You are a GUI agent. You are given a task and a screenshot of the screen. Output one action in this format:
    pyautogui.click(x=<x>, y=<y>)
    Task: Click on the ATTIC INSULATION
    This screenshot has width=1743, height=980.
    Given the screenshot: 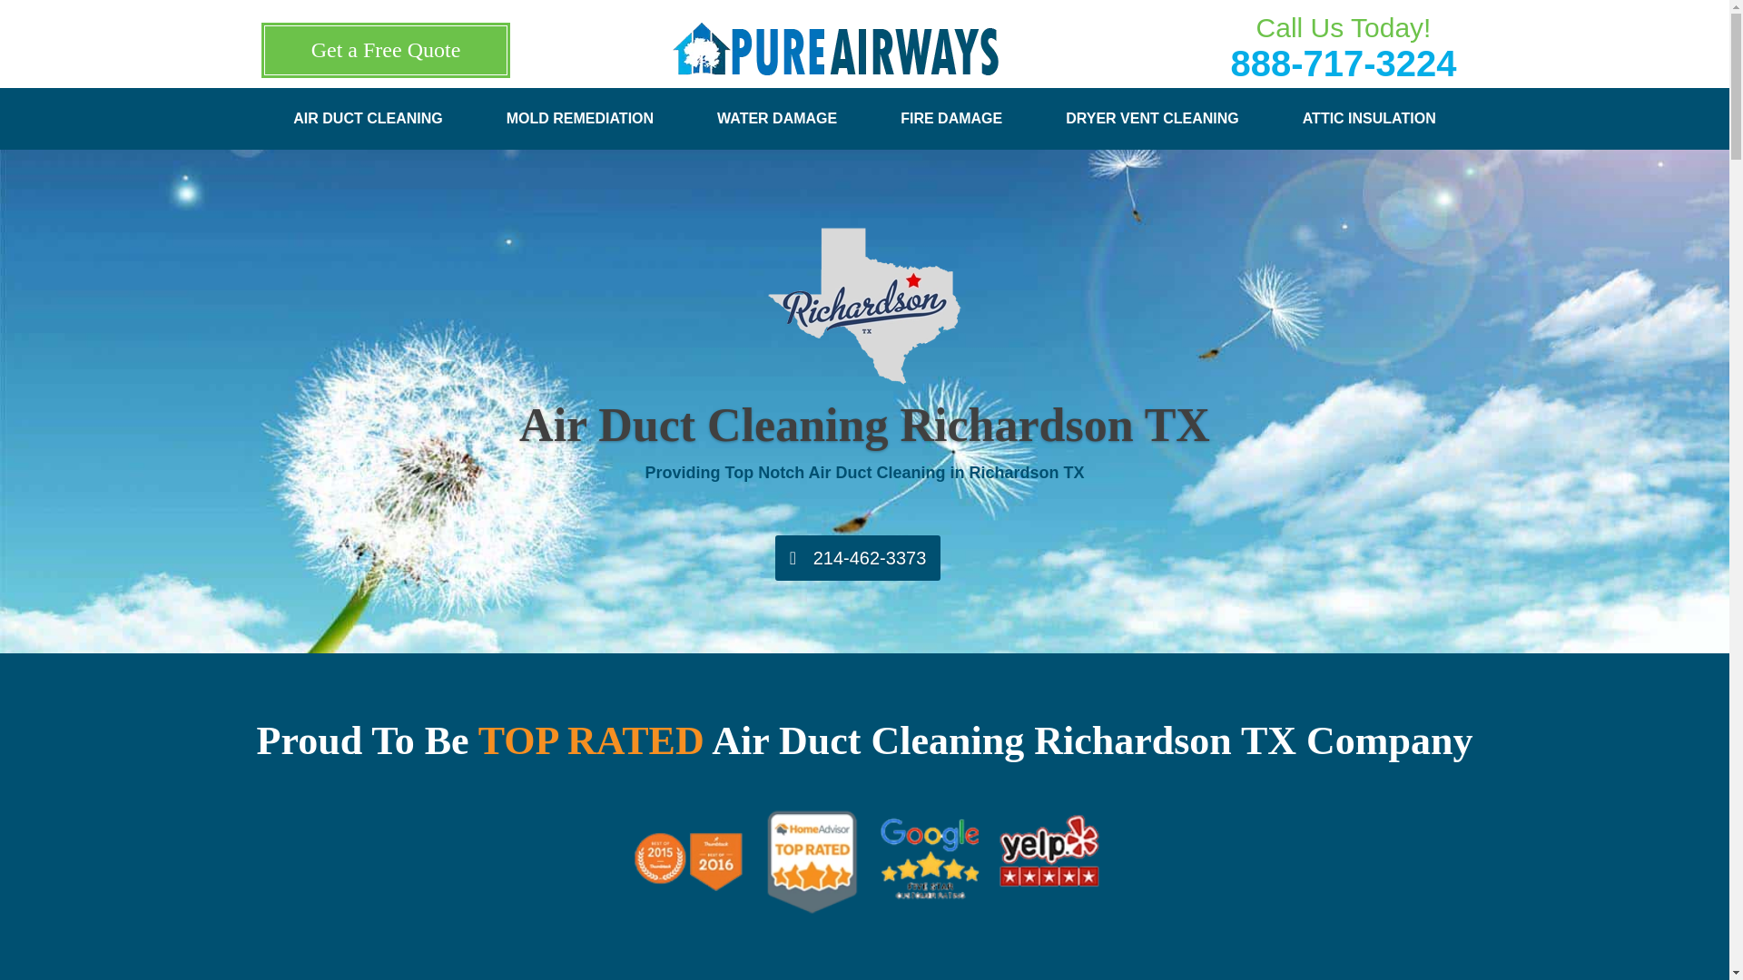 What is the action you would take?
    pyautogui.click(x=1369, y=129)
    